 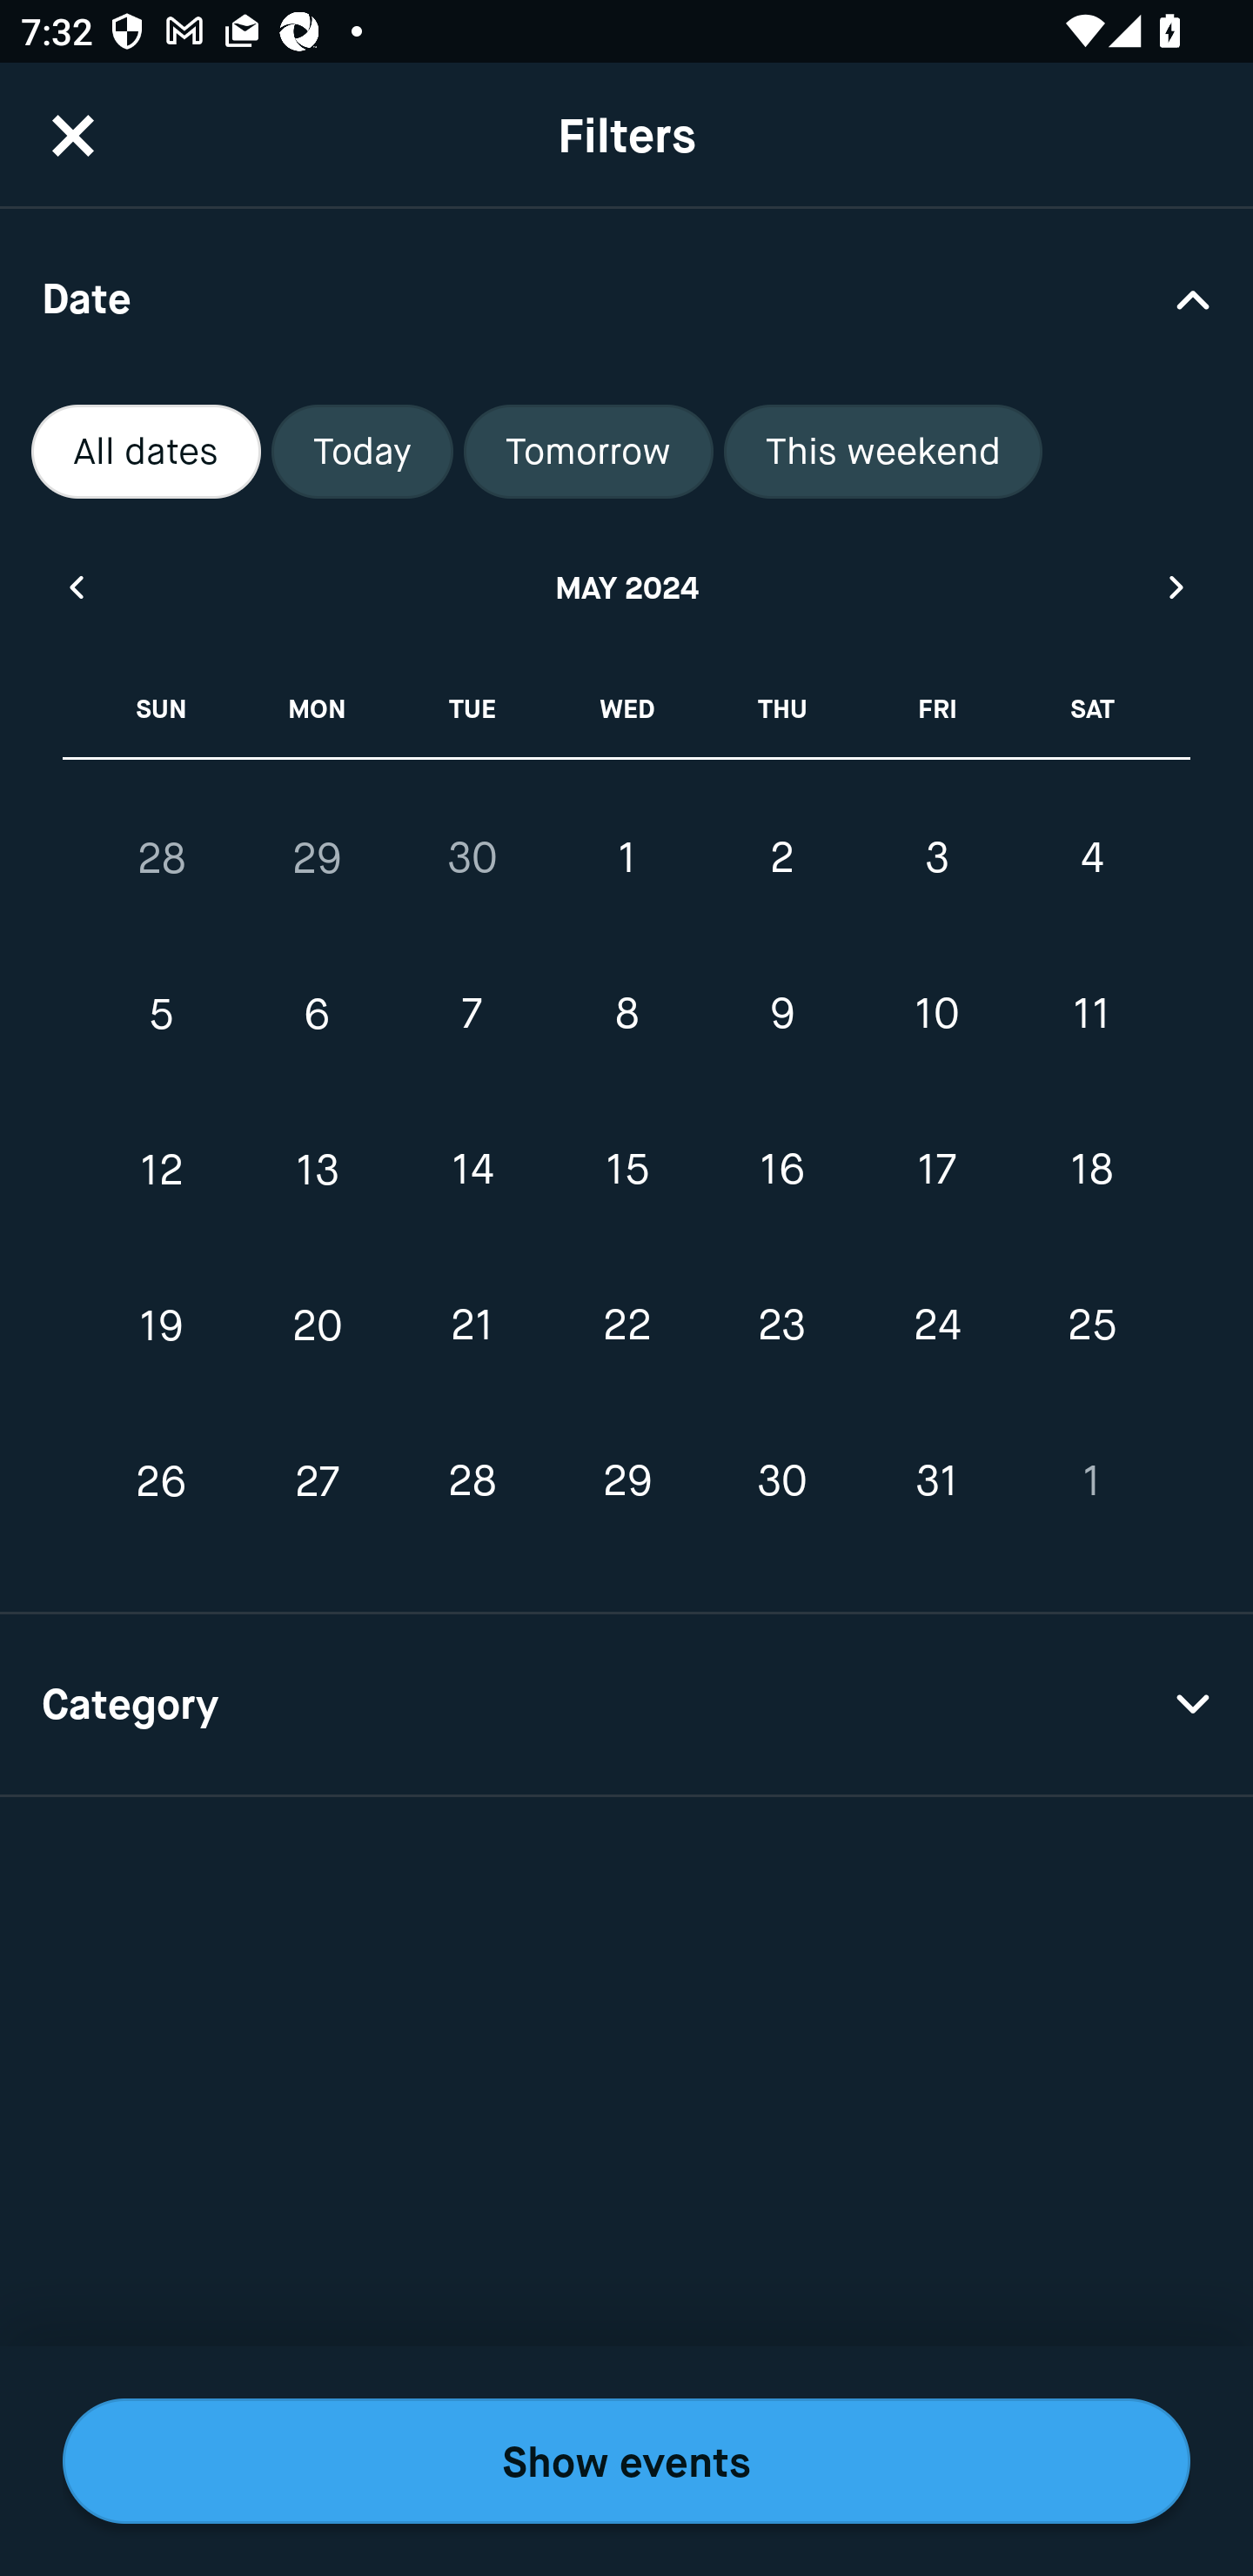 I want to click on Previous, so click(x=75, y=587).